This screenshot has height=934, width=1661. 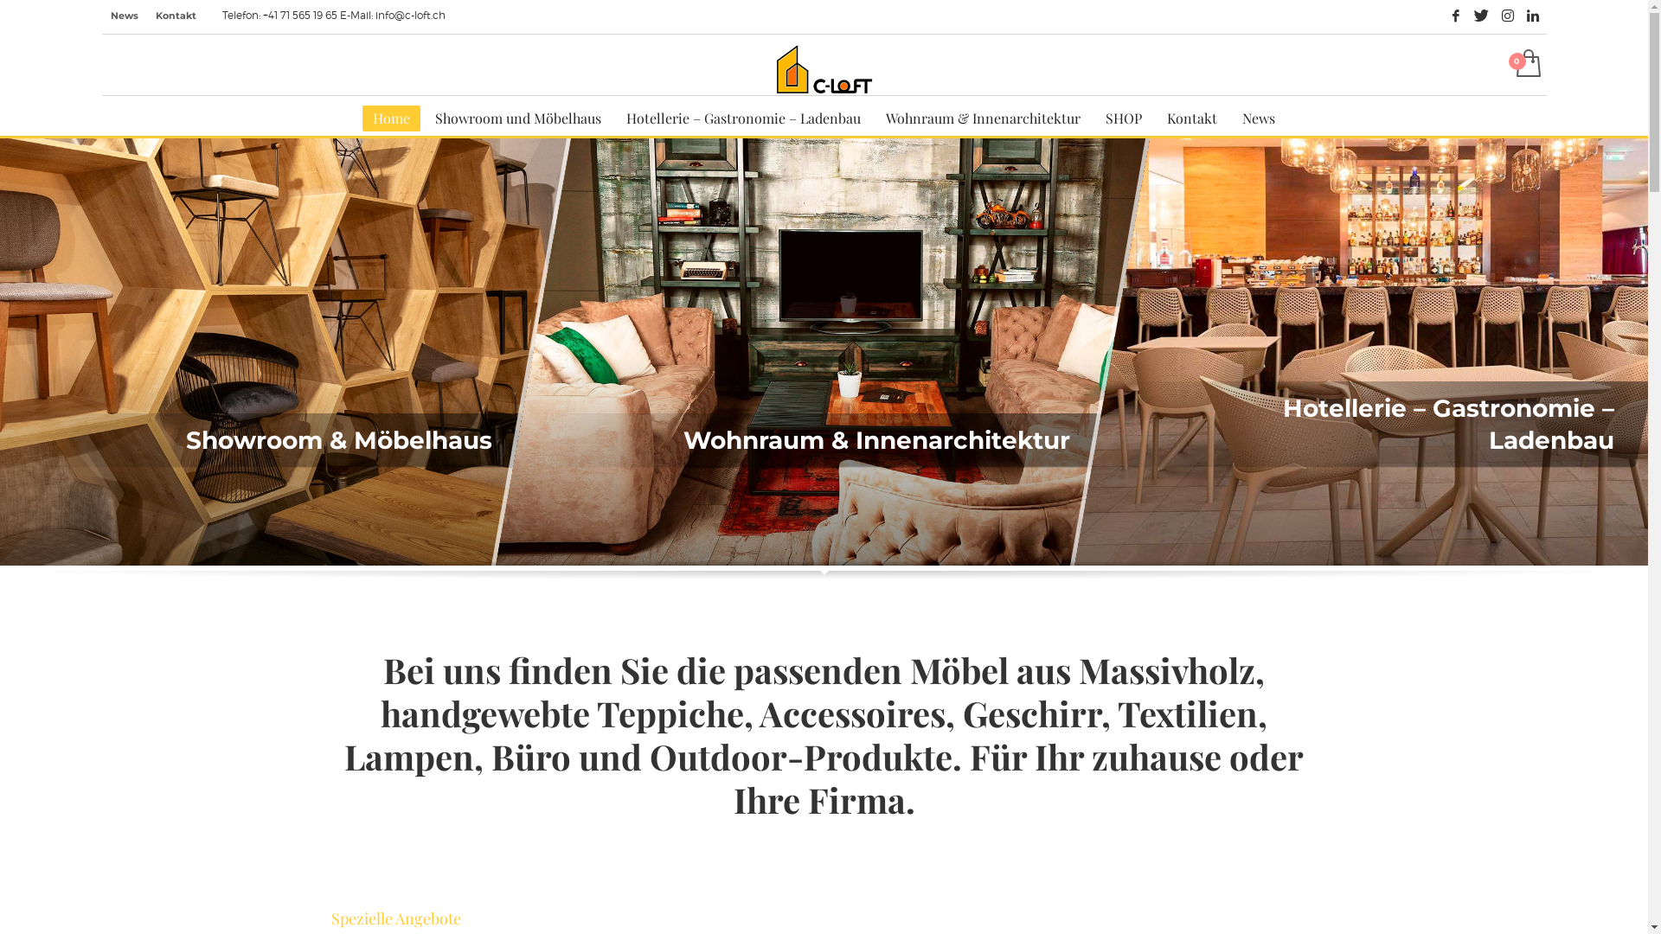 What do you see at coordinates (983, 118) in the screenshot?
I see `Wohnraum & Innenarchitektur` at bounding box center [983, 118].